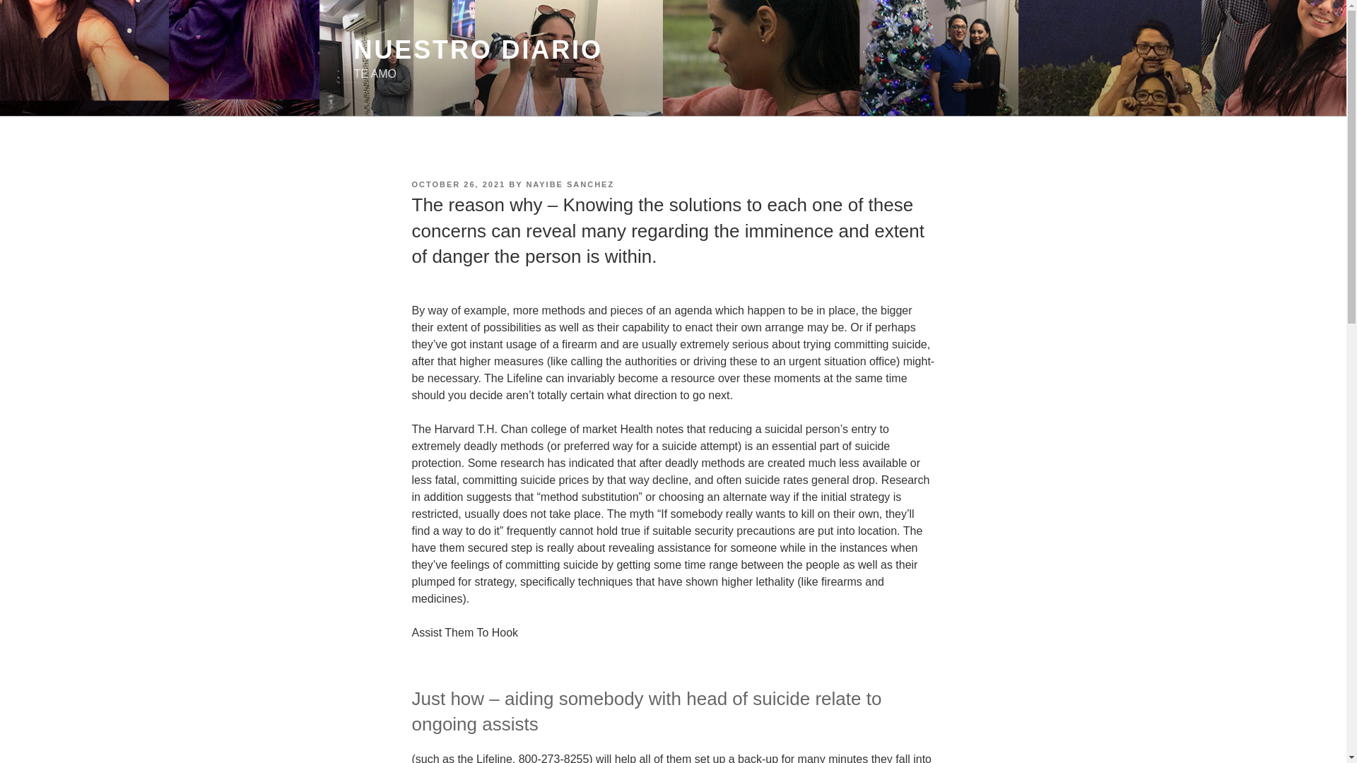 Image resolution: width=1357 pixels, height=763 pixels. I want to click on NUESTRO DIARIO, so click(478, 49).